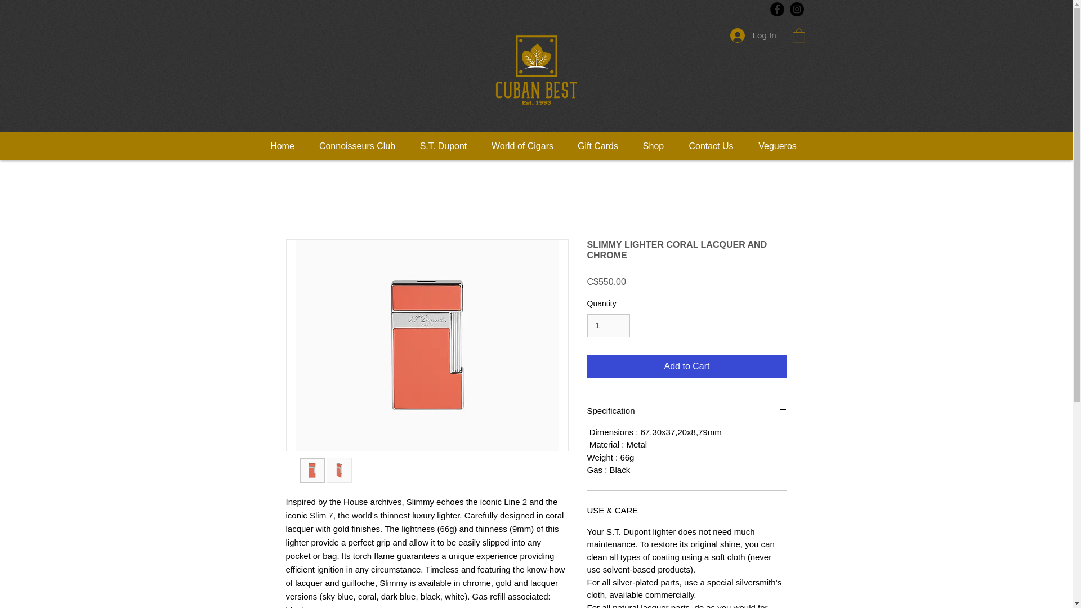  I want to click on Gift Cards, so click(598, 146).